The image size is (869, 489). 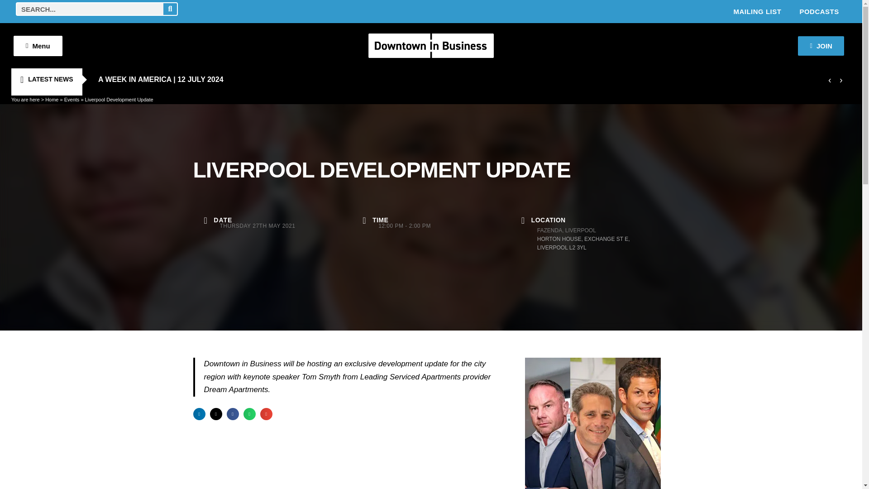 I want to click on Skip to content, so click(x=7, y=19).